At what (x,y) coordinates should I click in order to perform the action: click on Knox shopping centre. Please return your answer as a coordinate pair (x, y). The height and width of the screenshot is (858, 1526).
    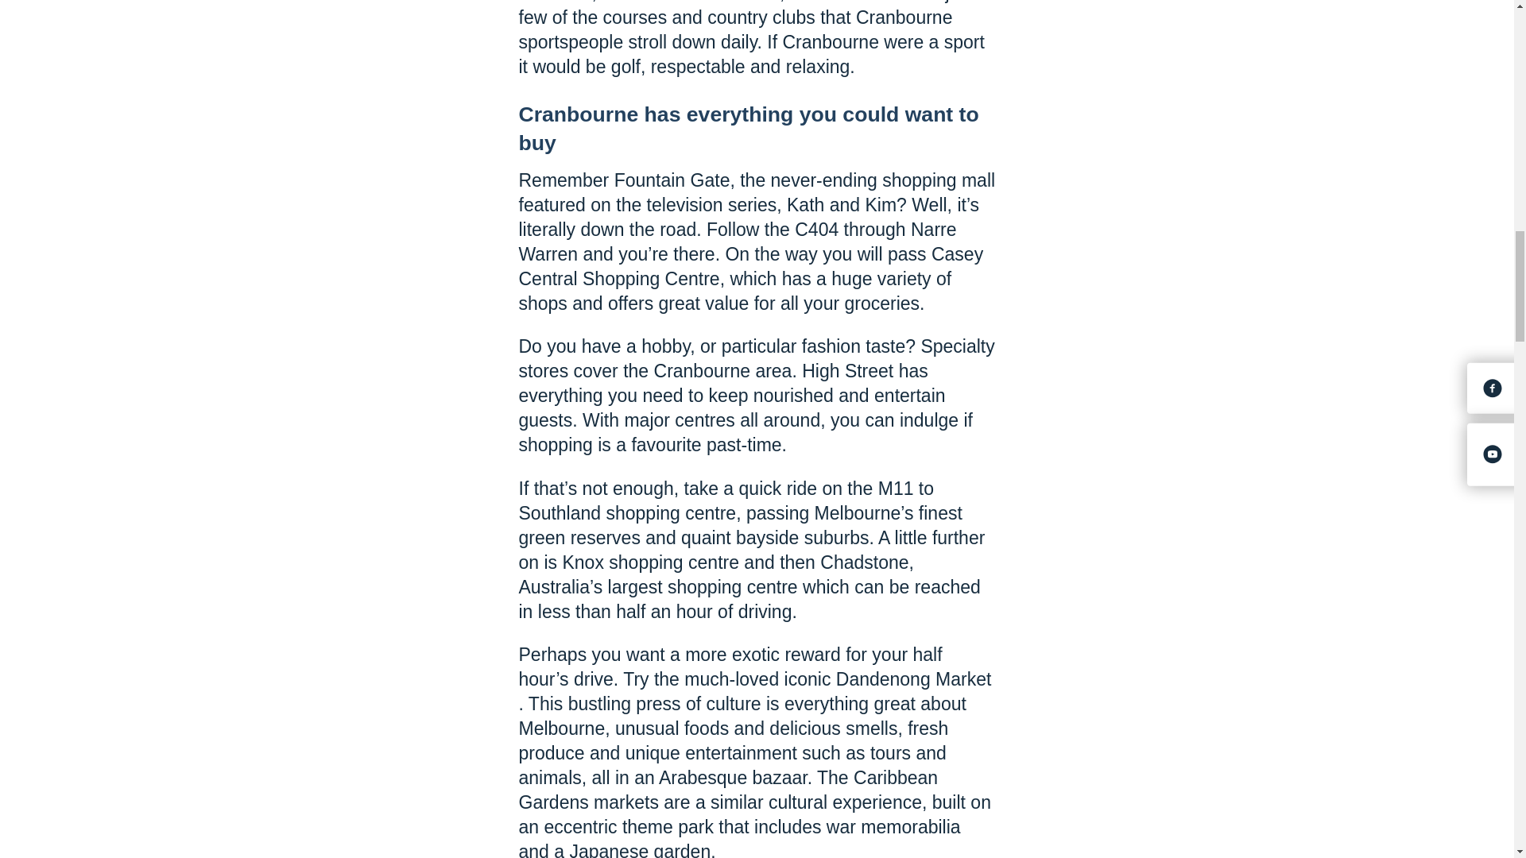
    Looking at the image, I should click on (650, 562).